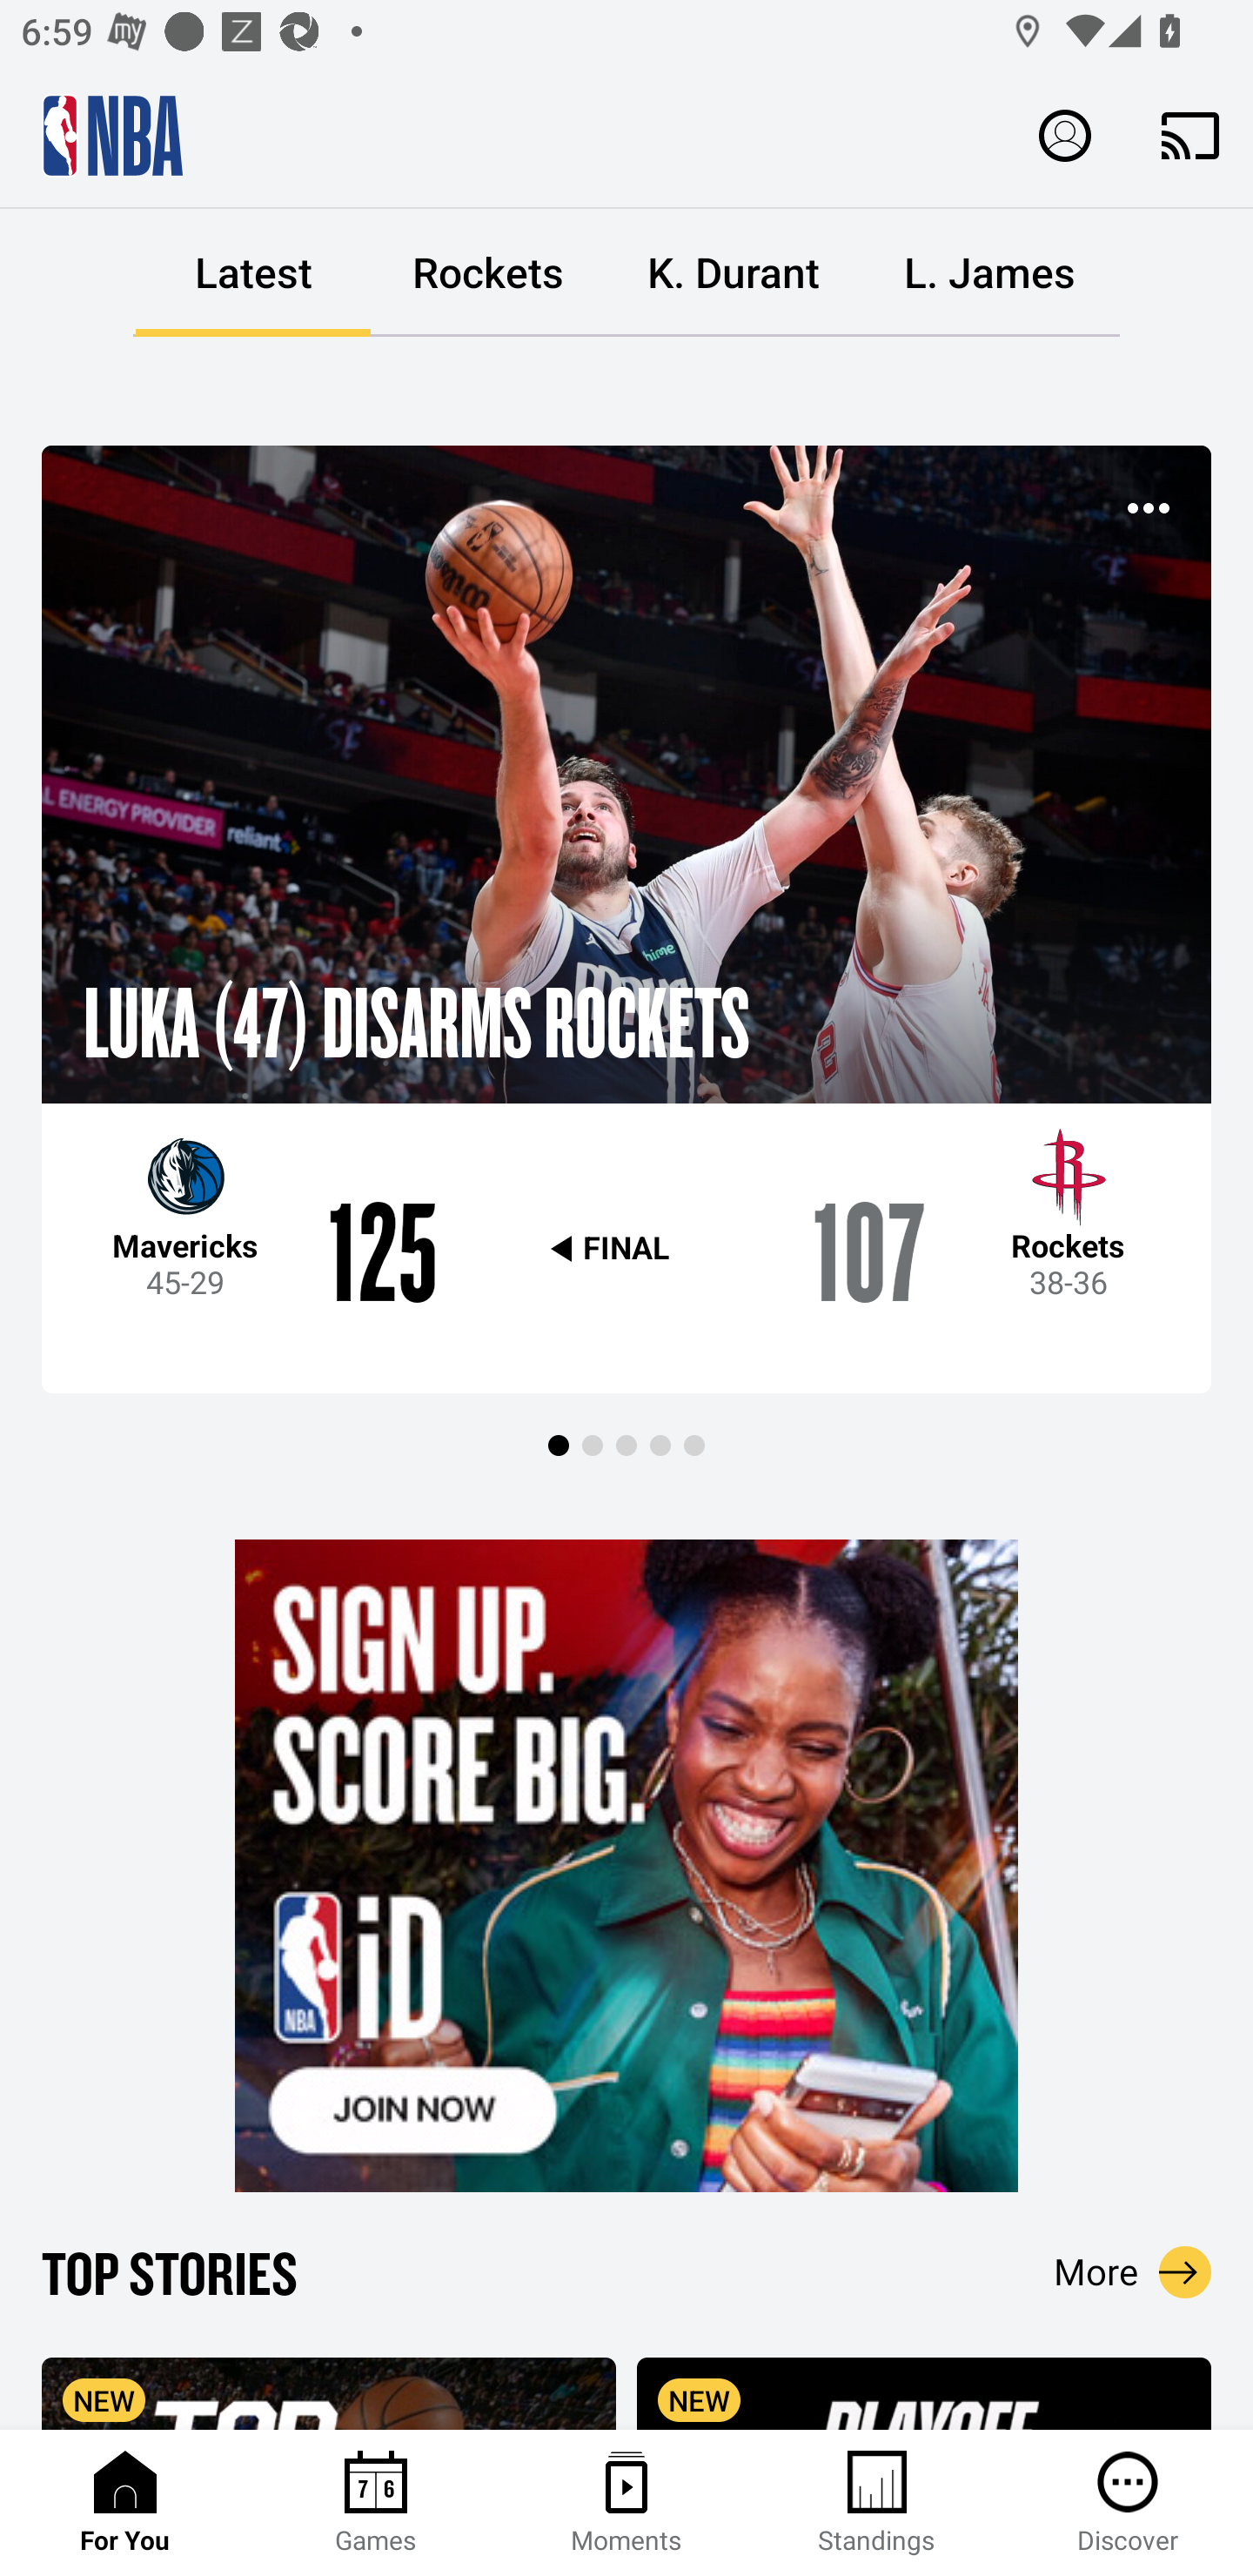 This screenshot has height=2576, width=1253. I want to click on Profile, so click(1065, 134).